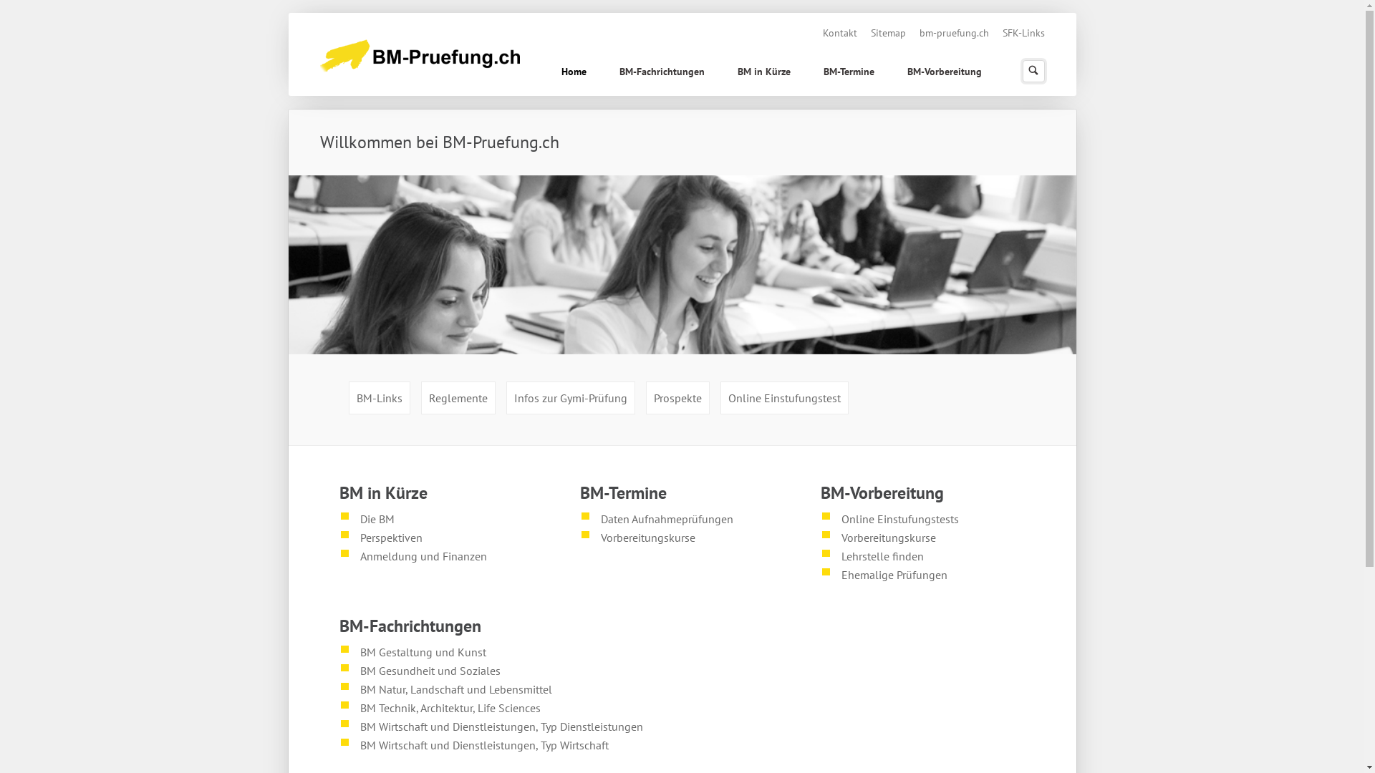  What do you see at coordinates (662, 73) in the screenshot?
I see `BM-Fachrichtungen` at bounding box center [662, 73].